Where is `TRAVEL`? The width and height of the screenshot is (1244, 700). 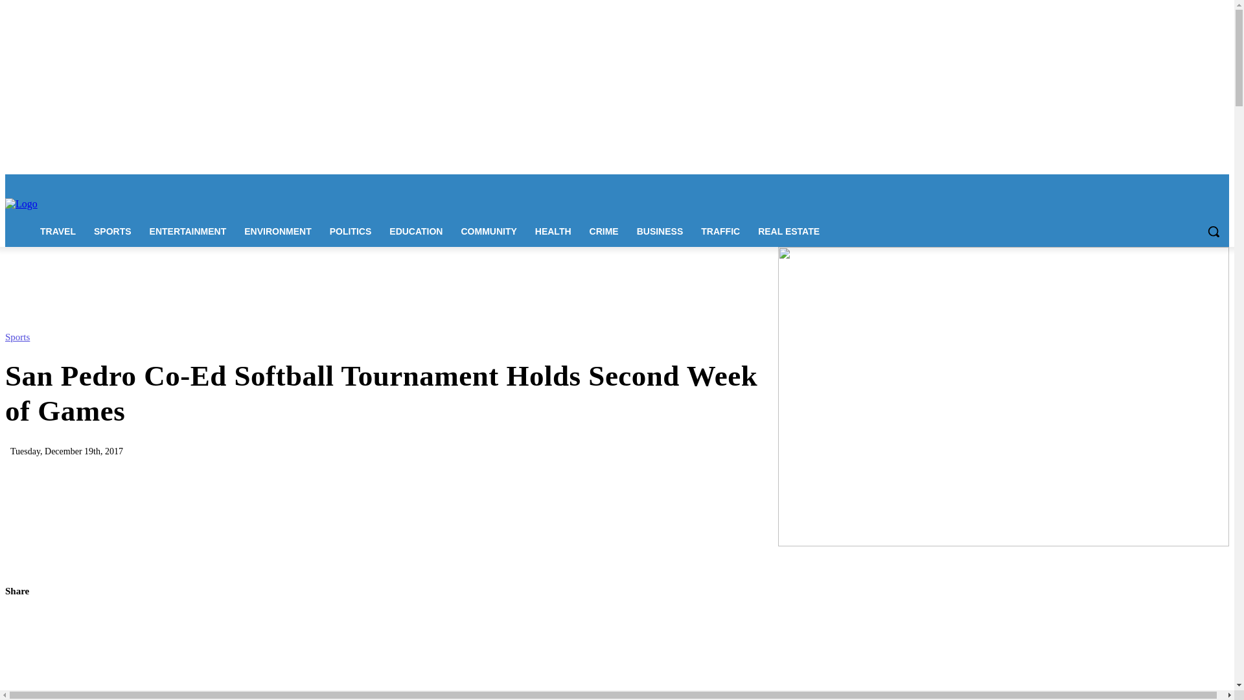 TRAVEL is located at coordinates (58, 231).